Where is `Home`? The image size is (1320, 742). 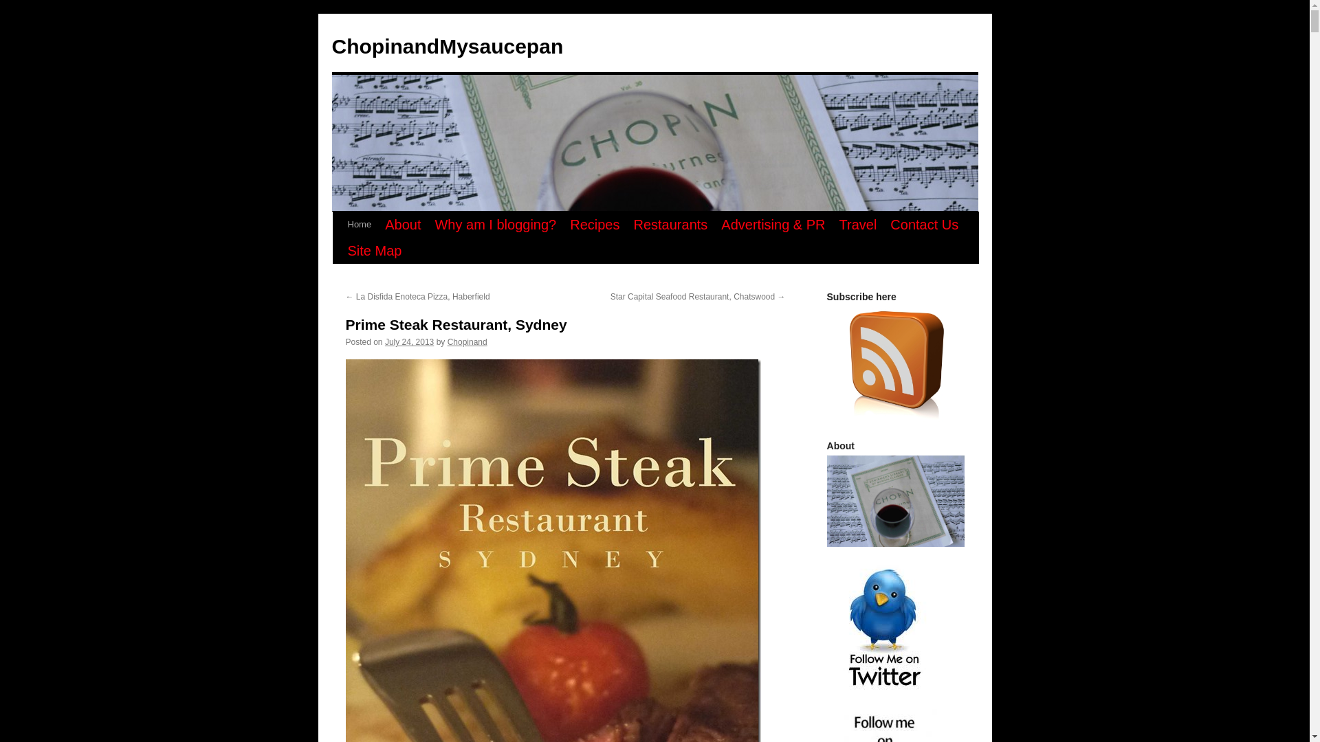 Home is located at coordinates (360, 224).